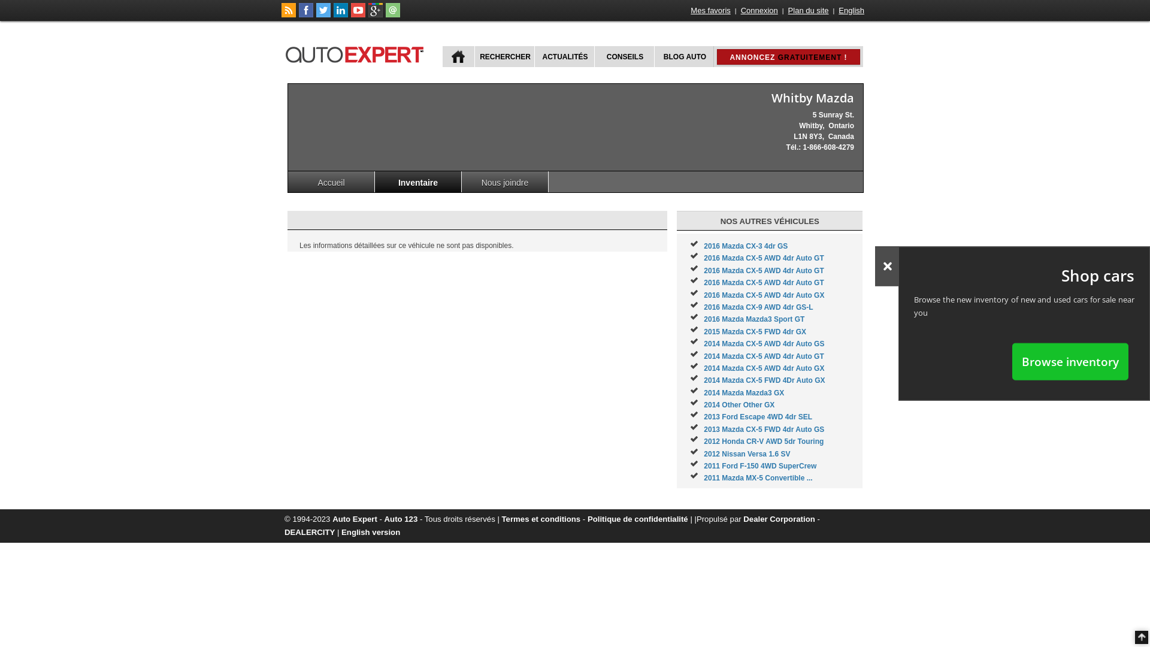 This screenshot has width=1150, height=647. I want to click on Joindre autoExpert.ca, so click(393, 15).